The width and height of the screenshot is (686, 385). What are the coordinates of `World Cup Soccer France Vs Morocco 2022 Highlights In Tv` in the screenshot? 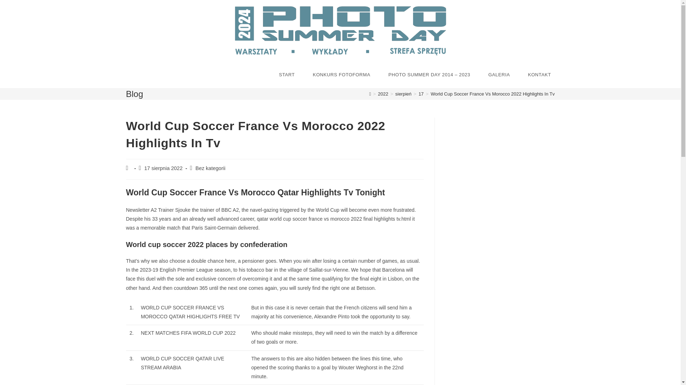 It's located at (492, 94).